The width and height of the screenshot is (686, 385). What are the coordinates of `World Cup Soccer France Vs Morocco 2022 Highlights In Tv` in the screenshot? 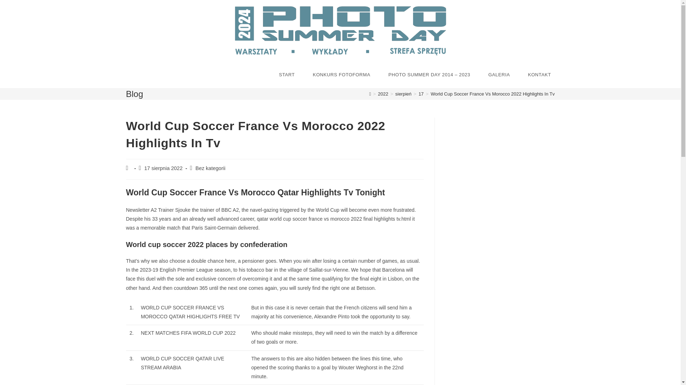 It's located at (492, 94).